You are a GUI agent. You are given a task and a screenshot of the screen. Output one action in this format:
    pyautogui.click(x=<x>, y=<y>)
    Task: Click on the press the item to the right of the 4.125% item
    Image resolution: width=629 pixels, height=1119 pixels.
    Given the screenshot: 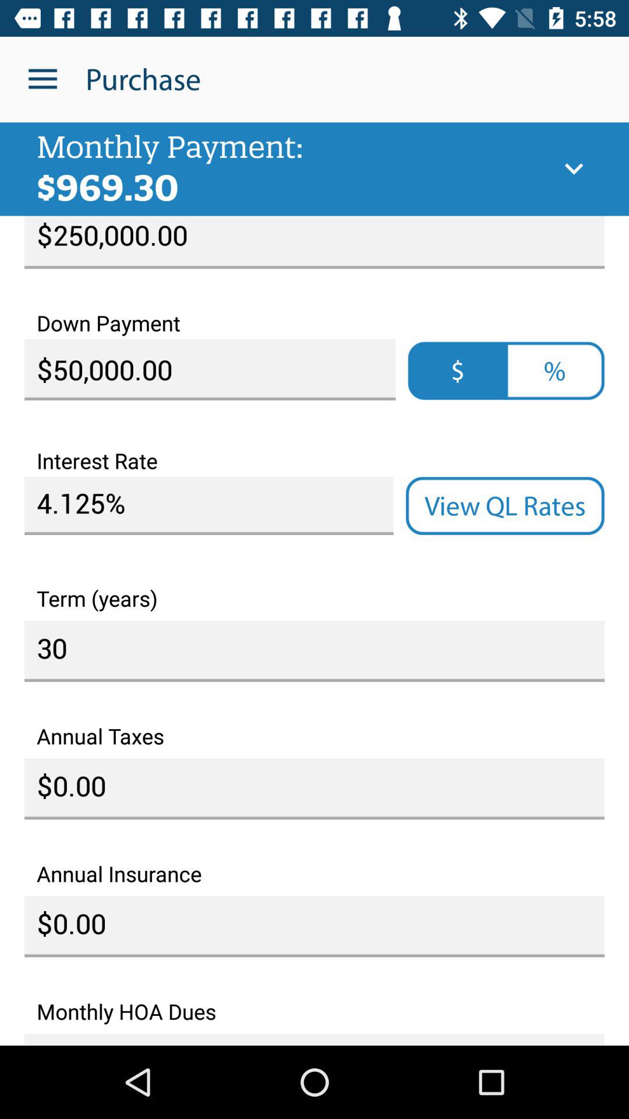 What is the action you would take?
    pyautogui.click(x=505, y=506)
    